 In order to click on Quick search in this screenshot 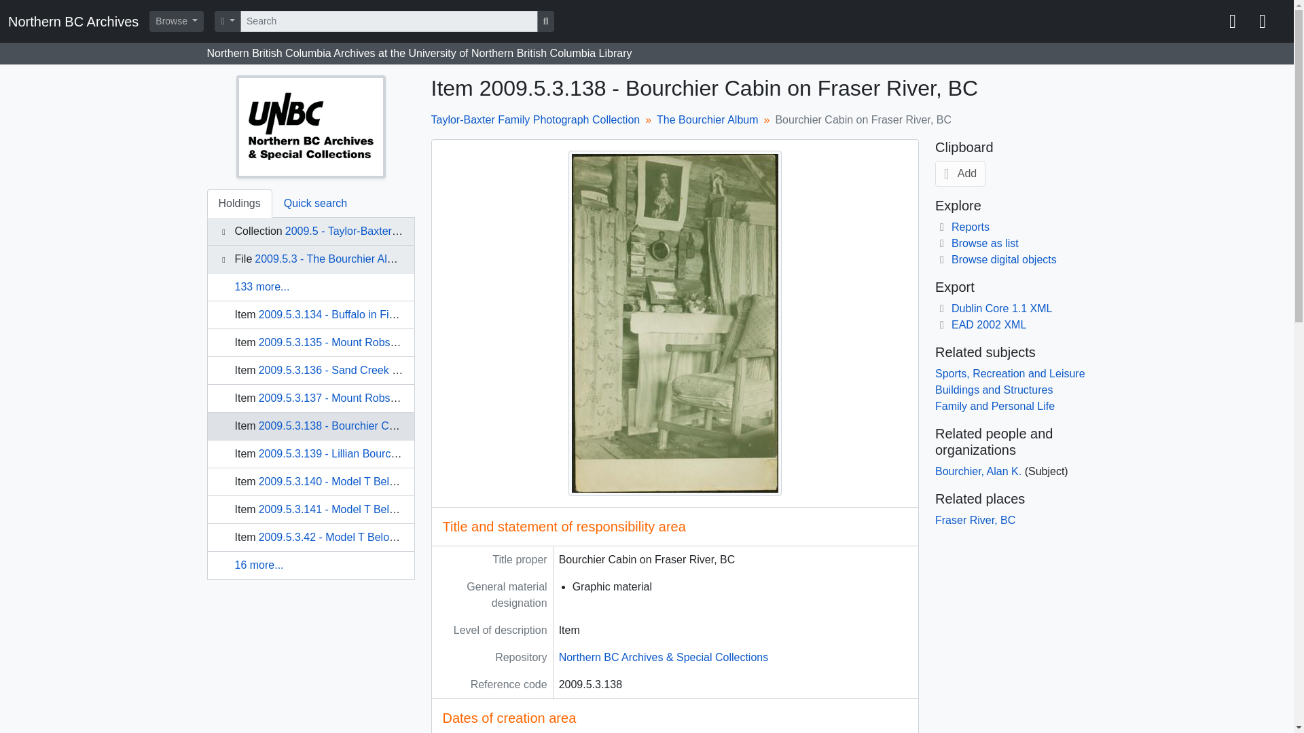, I will do `click(315, 203)`.